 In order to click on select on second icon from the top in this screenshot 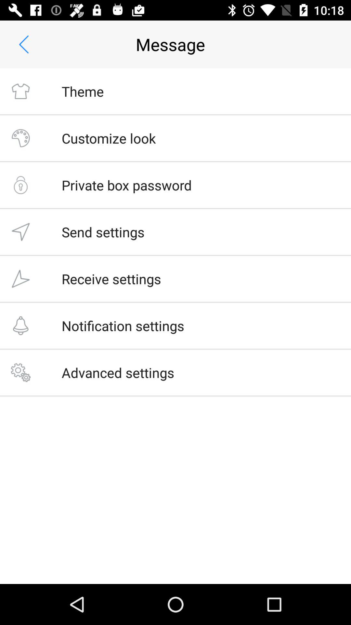, I will do `click(21, 138)`.